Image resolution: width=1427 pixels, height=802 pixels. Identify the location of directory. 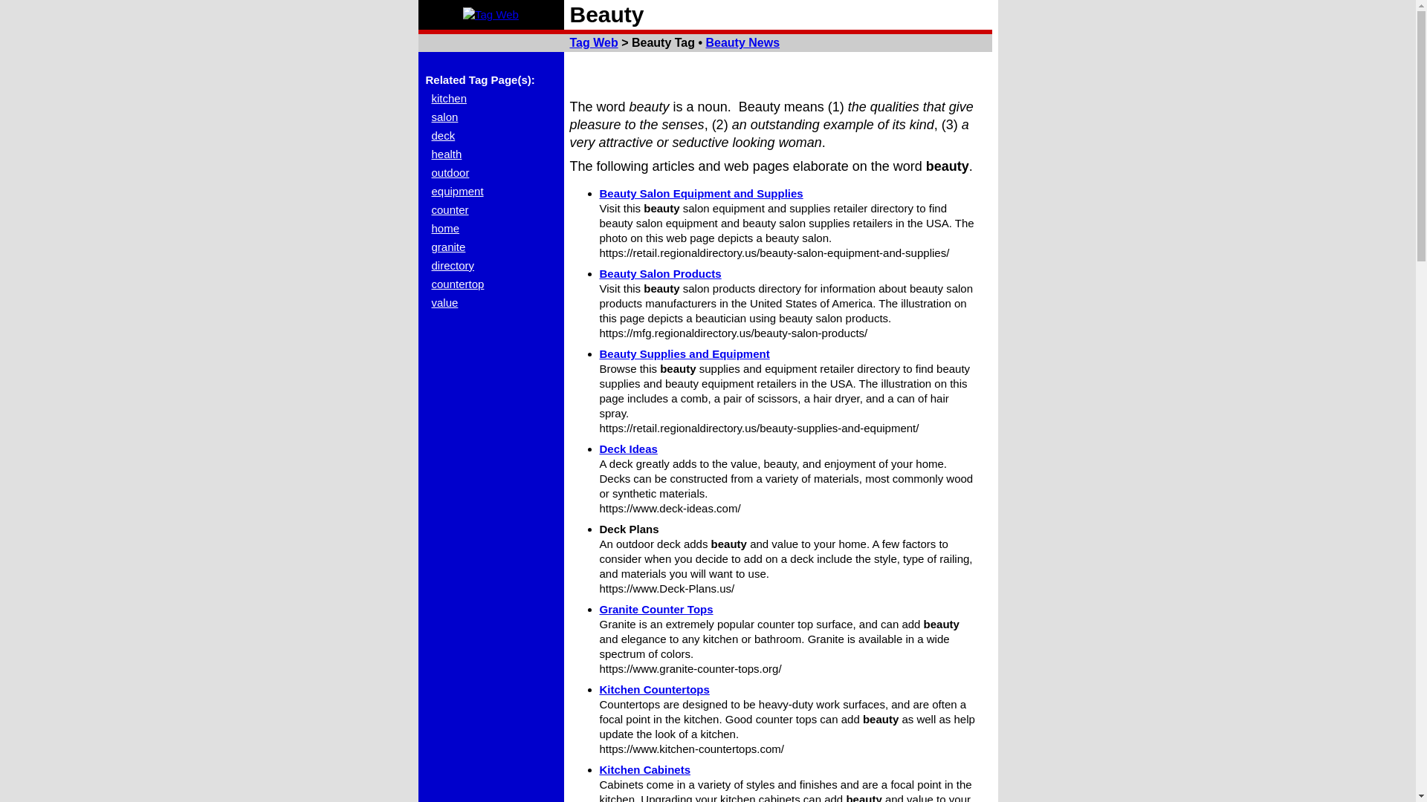
(452, 265).